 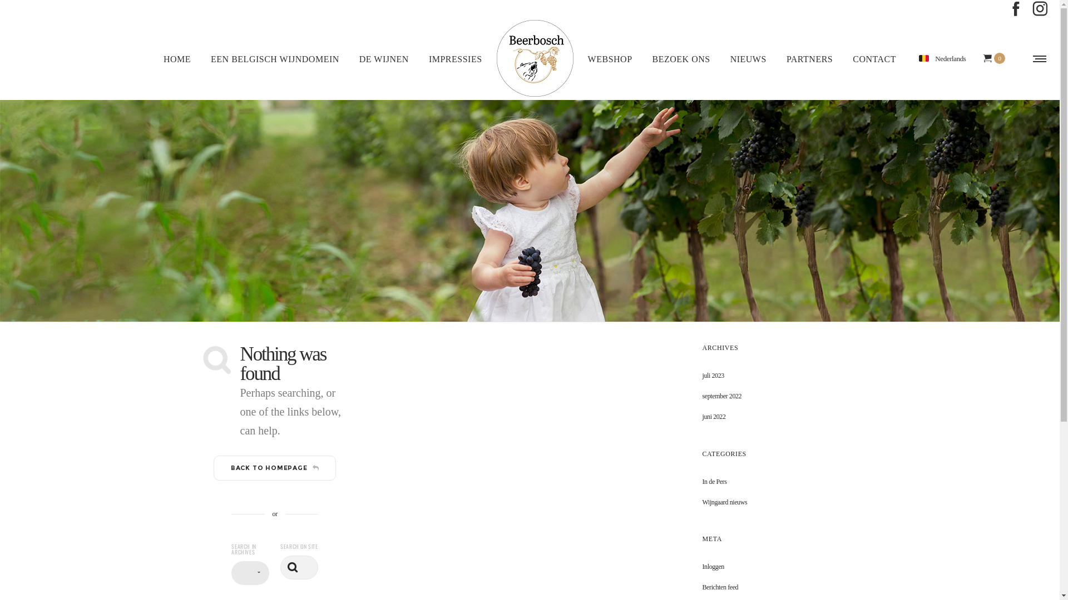 What do you see at coordinates (275, 59) in the screenshot?
I see `EEN BELGISCH WIJNDOMEIN` at bounding box center [275, 59].